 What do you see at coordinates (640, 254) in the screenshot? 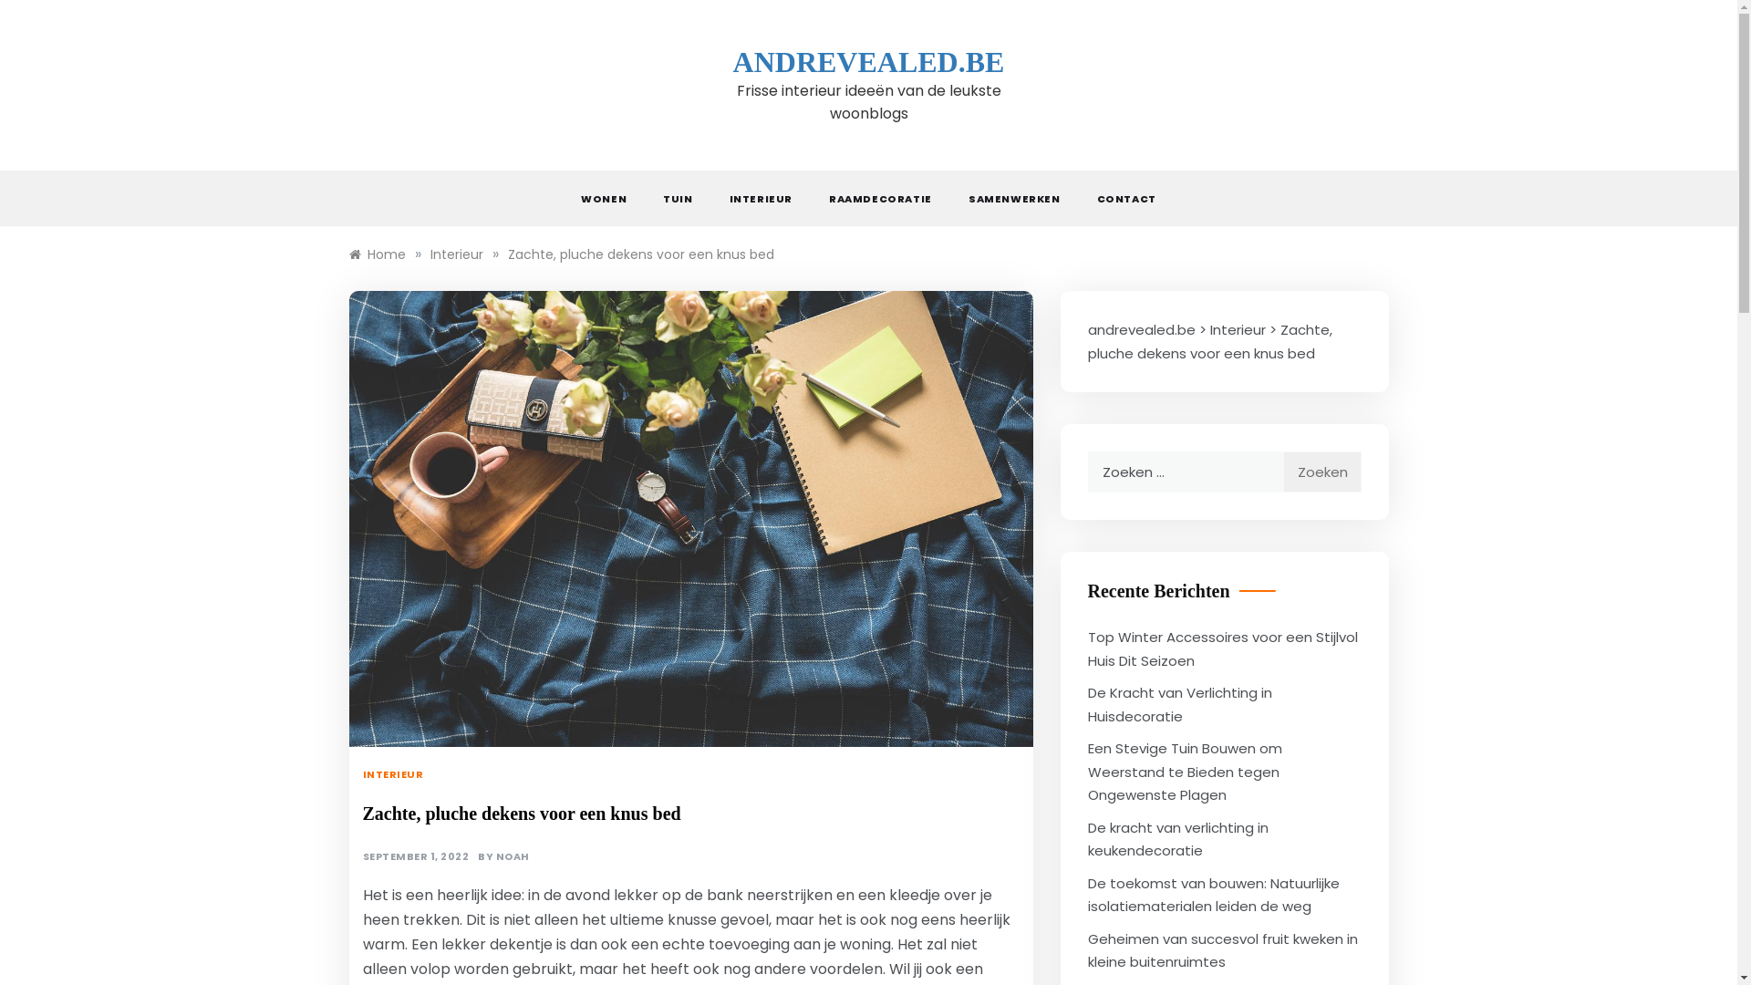
I see `Zachte, pluche dekens voor een knus bed` at bounding box center [640, 254].